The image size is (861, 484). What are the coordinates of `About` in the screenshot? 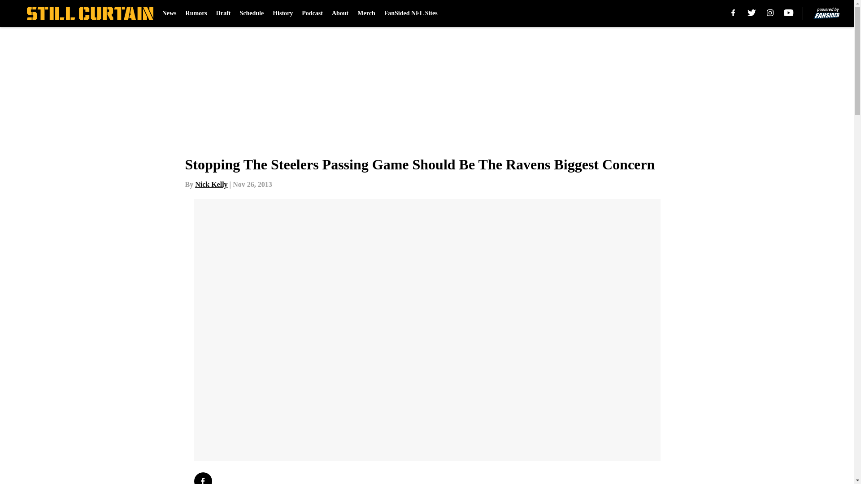 It's located at (340, 13).